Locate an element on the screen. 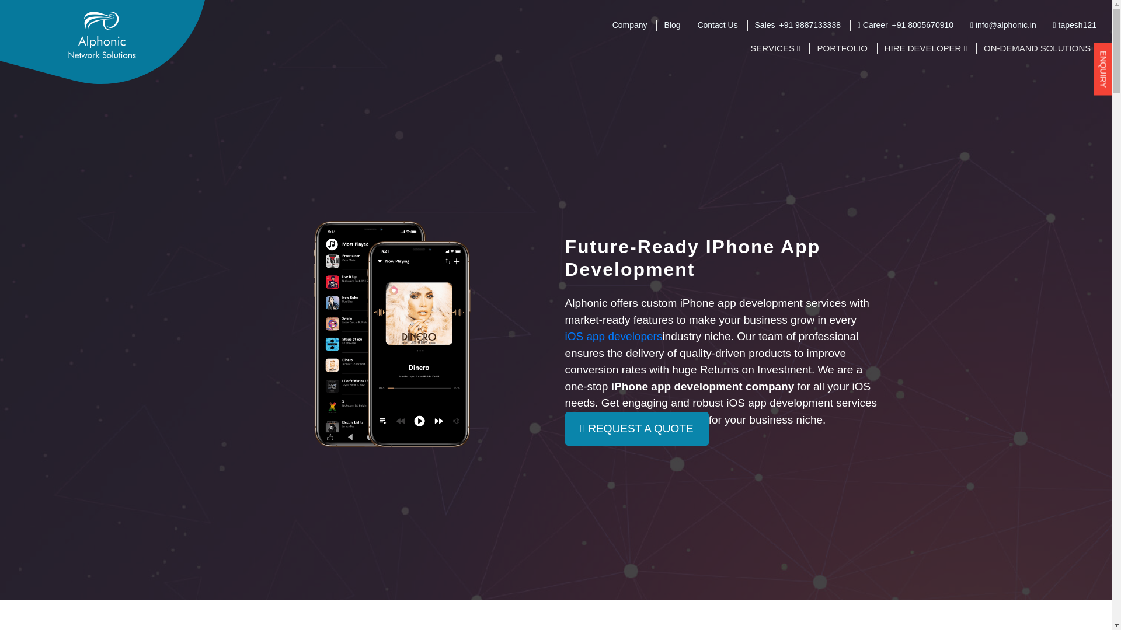  Blog is located at coordinates (671, 24).